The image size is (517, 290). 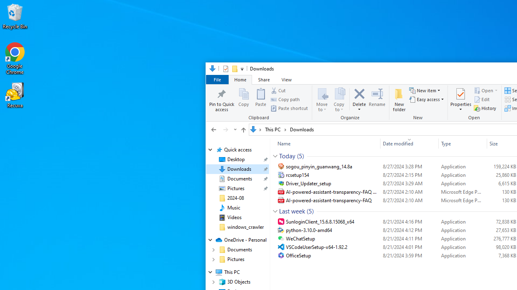 What do you see at coordinates (410, 143) in the screenshot?
I see `Date modified` at bounding box center [410, 143].